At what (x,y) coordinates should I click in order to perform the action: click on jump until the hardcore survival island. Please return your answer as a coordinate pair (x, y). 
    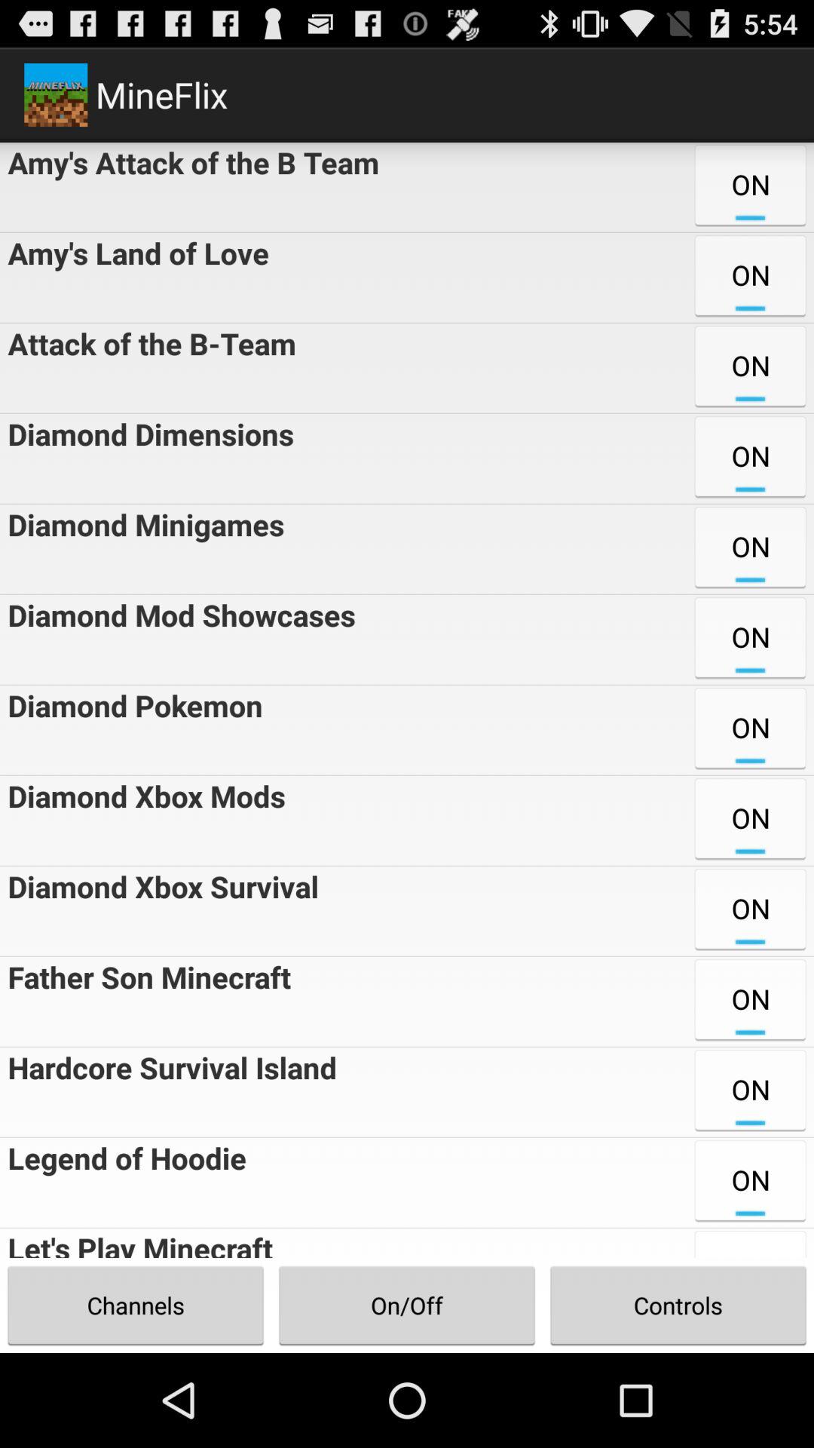
    Looking at the image, I should click on (169, 1092).